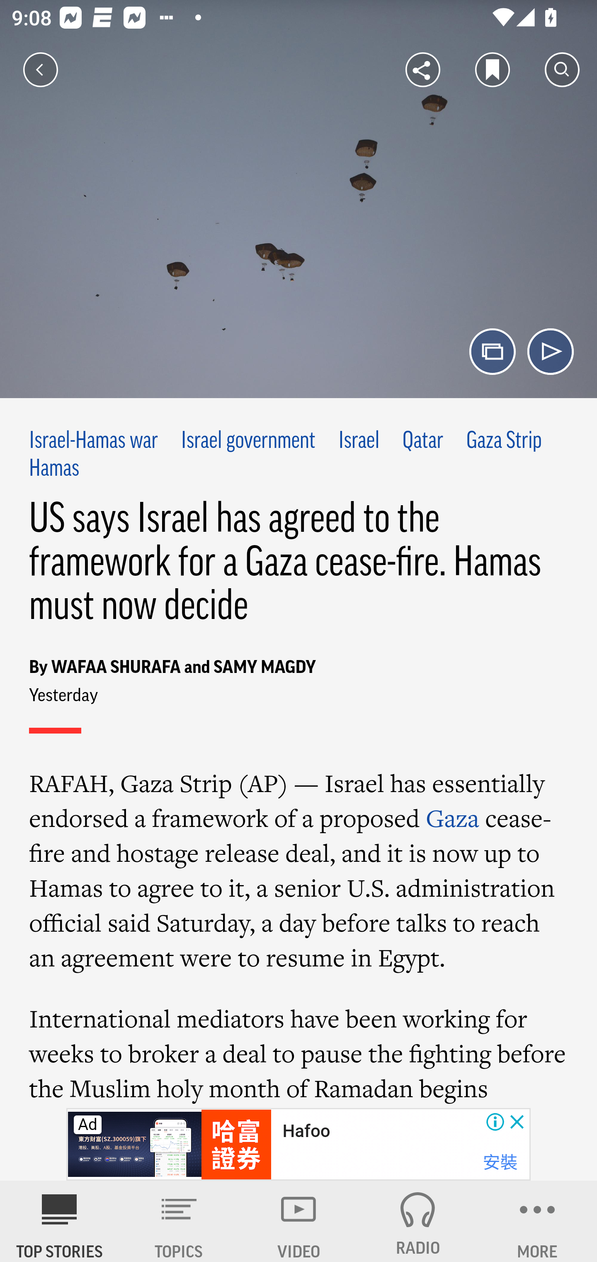 The width and height of the screenshot is (597, 1262). Describe the element at coordinates (94, 442) in the screenshot. I see `Israel-Hamas war` at that location.